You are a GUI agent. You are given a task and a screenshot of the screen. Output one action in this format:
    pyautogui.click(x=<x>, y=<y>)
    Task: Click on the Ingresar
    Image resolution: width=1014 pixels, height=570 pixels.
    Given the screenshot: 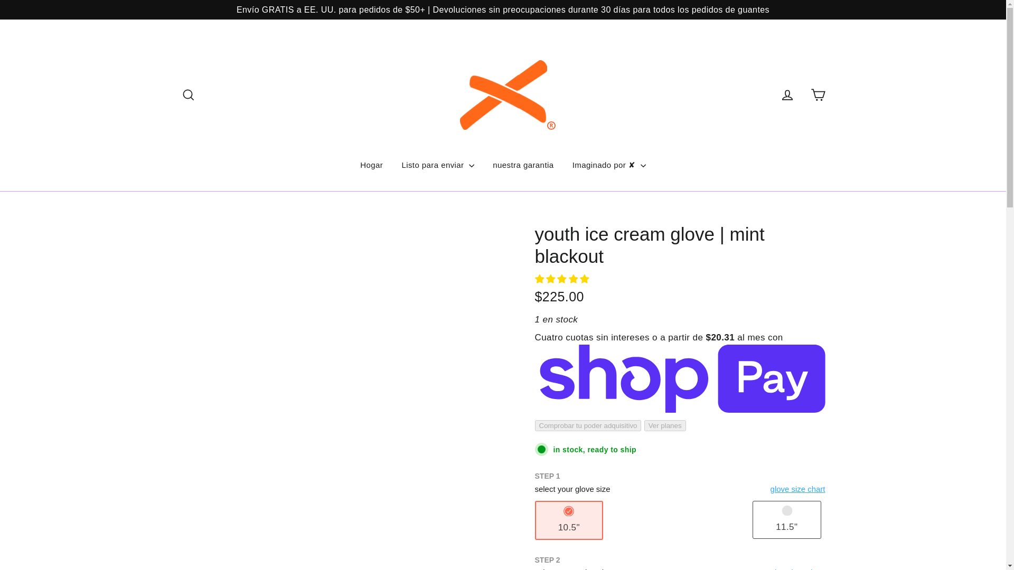 What is the action you would take?
    pyautogui.click(x=787, y=94)
    